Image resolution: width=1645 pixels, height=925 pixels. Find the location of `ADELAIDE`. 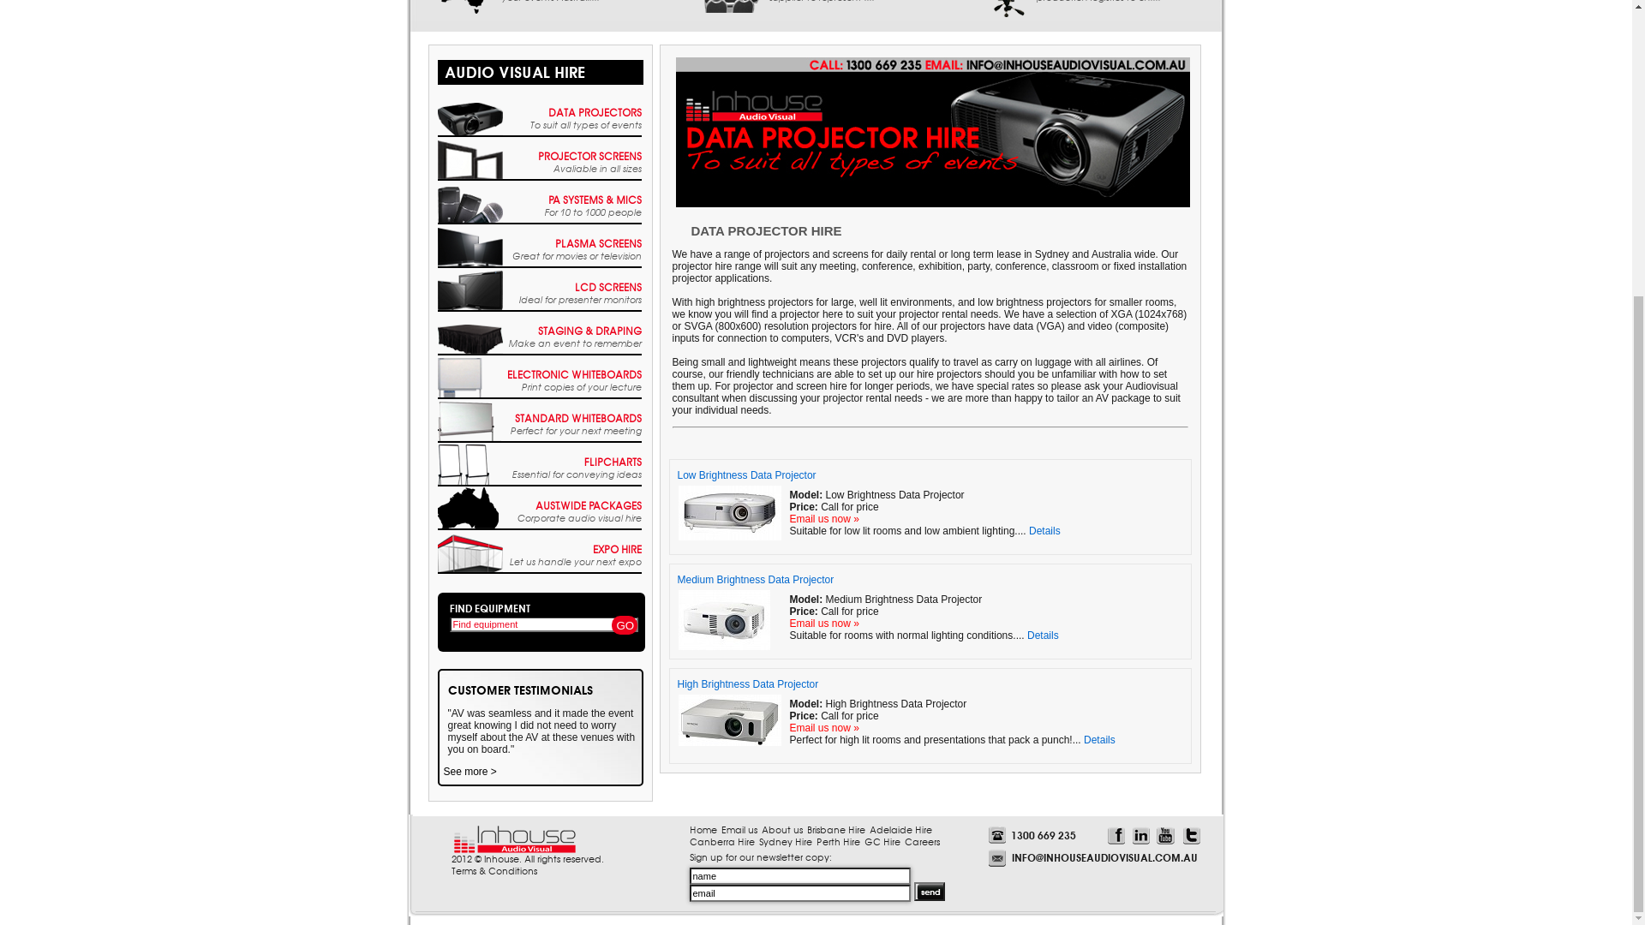

ADELAIDE is located at coordinates (956, 104).